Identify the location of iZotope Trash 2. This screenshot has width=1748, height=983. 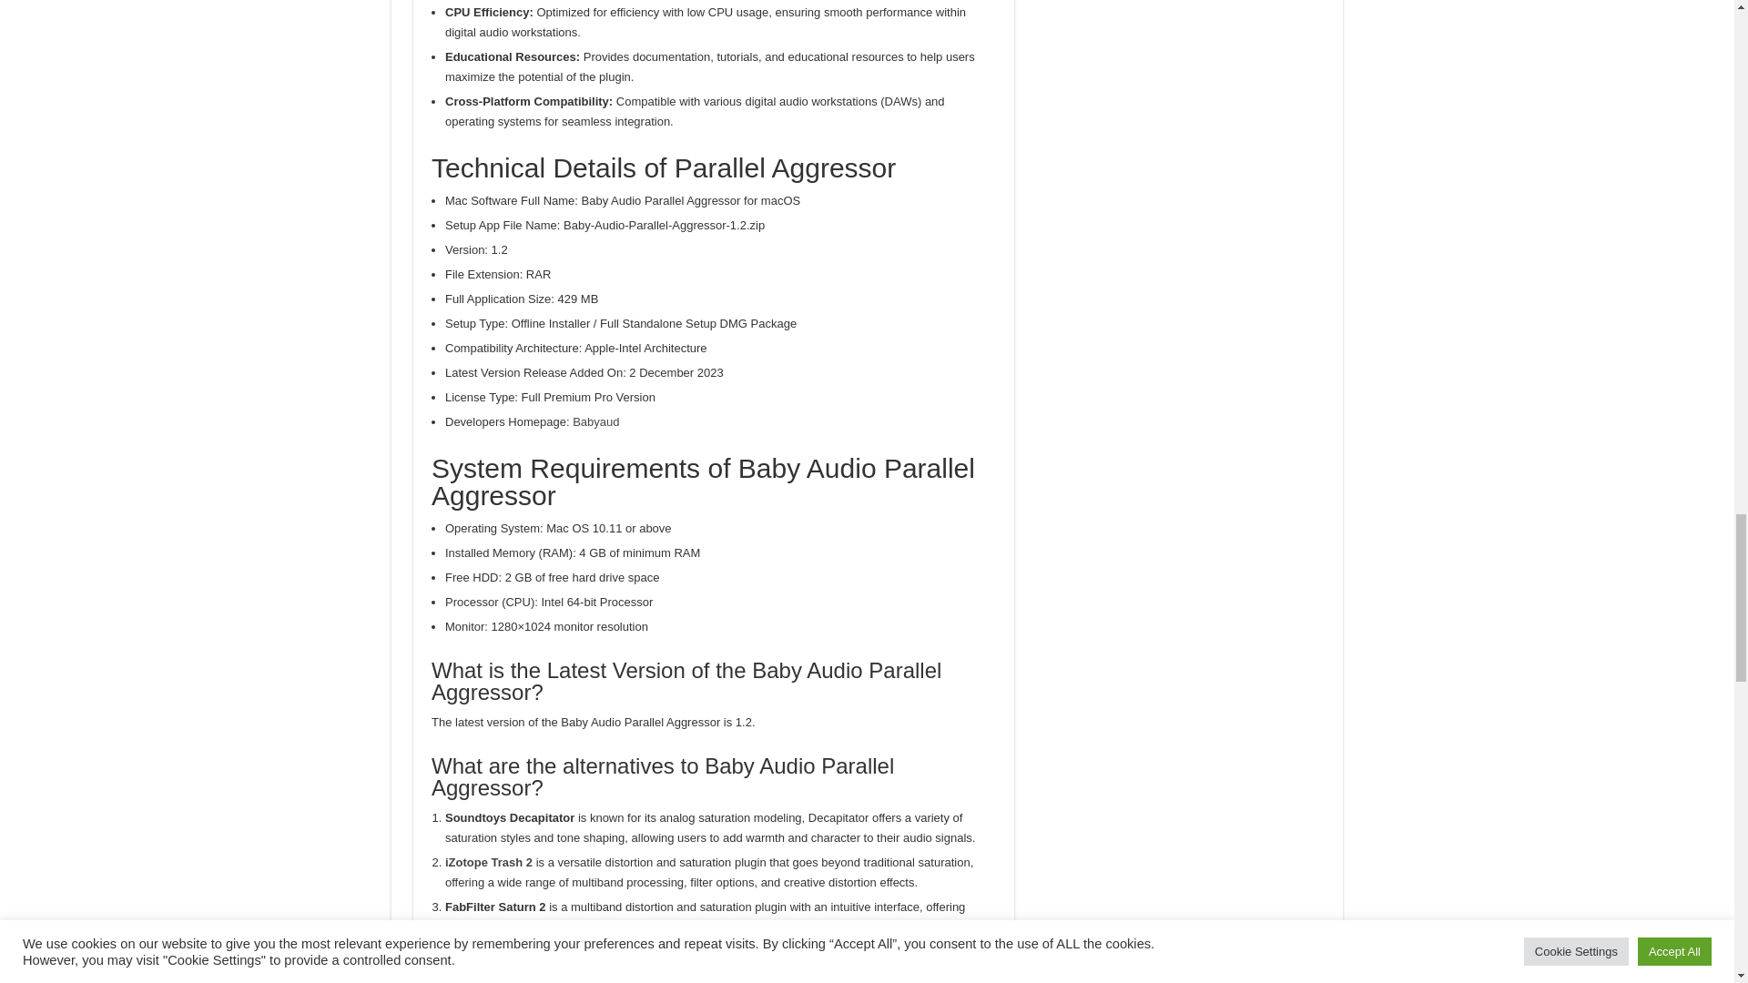
(489, 861).